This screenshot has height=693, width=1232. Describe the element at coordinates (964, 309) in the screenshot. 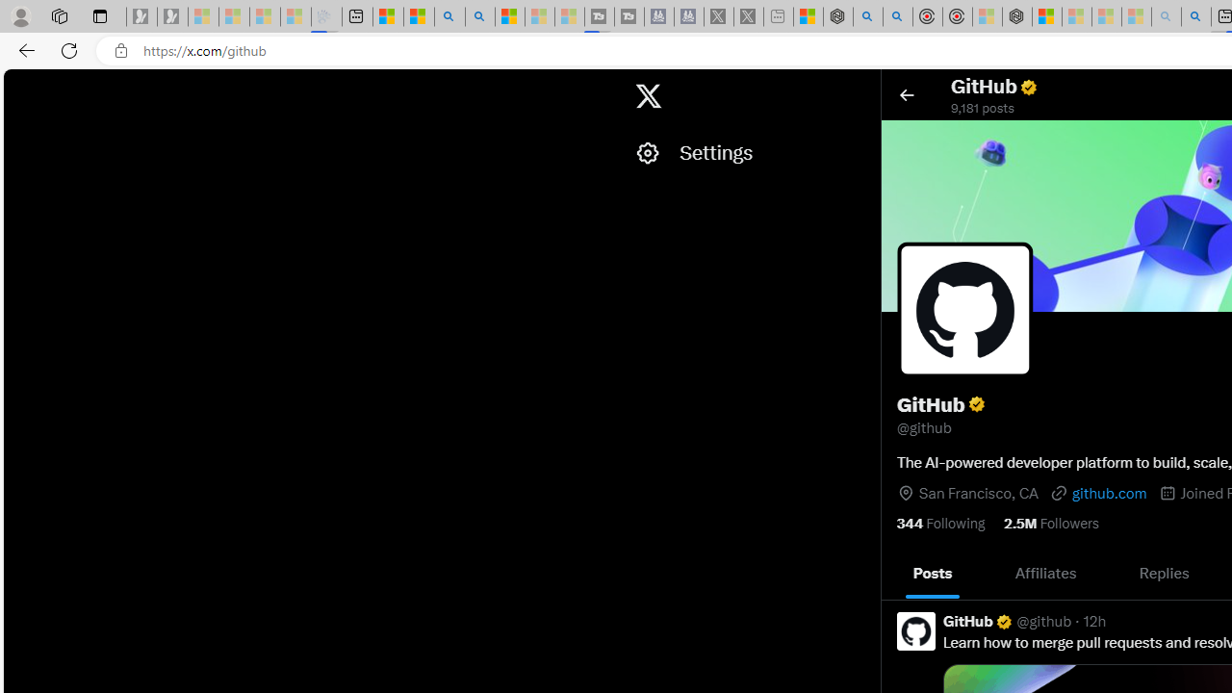

I see `Square profile picture and Opens profile photo` at that location.